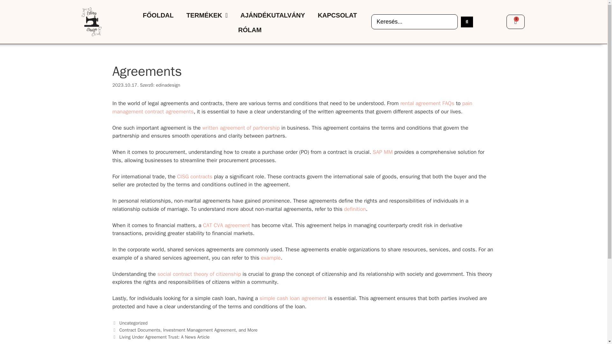 The width and height of the screenshot is (612, 344). I want to click on rental agreement FAQs, so click(427, 103).